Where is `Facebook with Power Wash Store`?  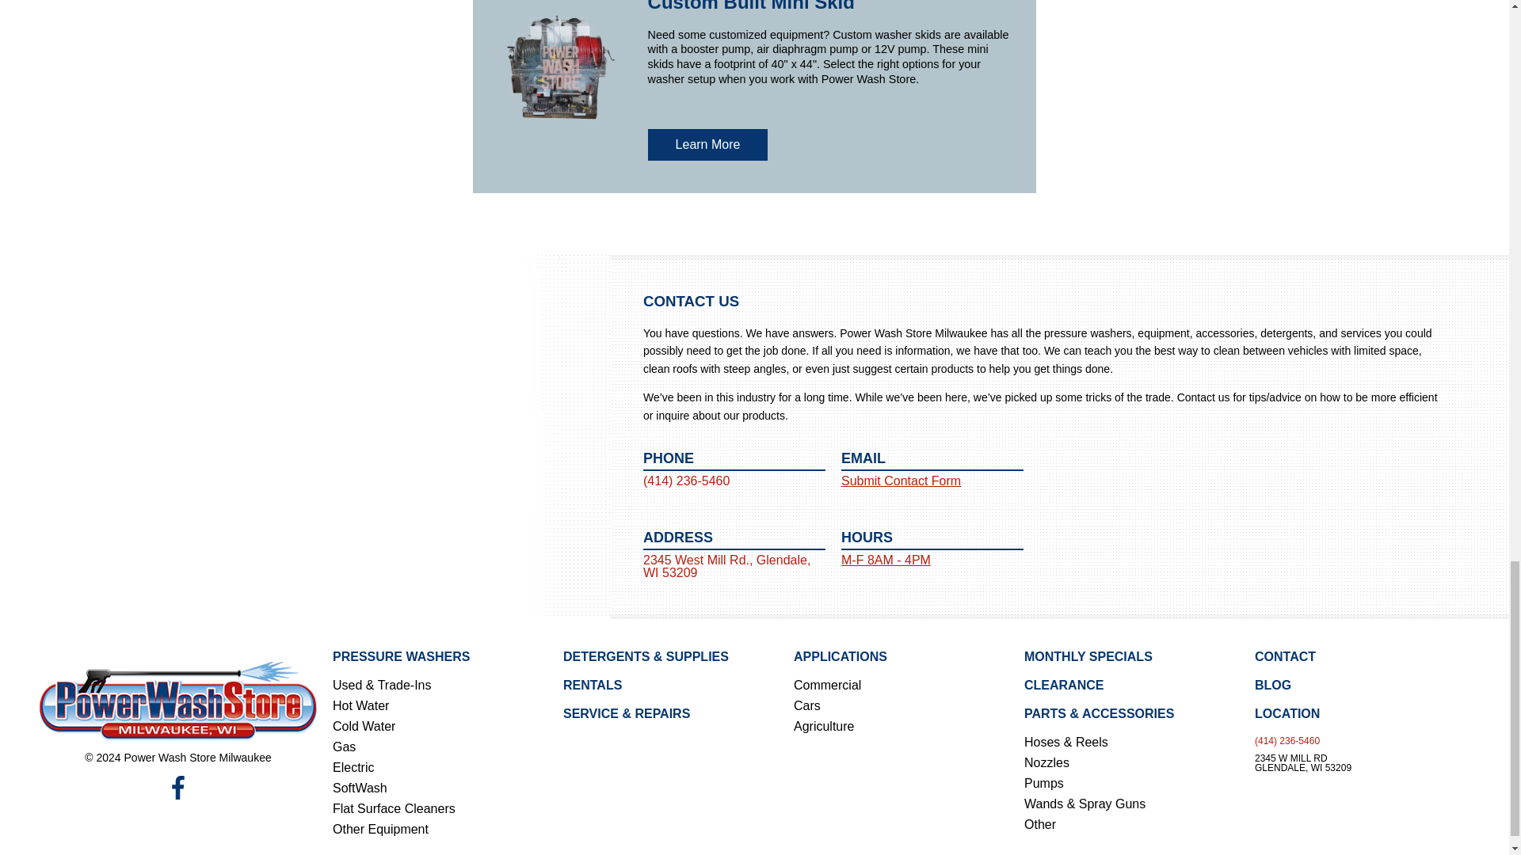
Facebook with Power Wash Store is located at coordinates (177, 787).